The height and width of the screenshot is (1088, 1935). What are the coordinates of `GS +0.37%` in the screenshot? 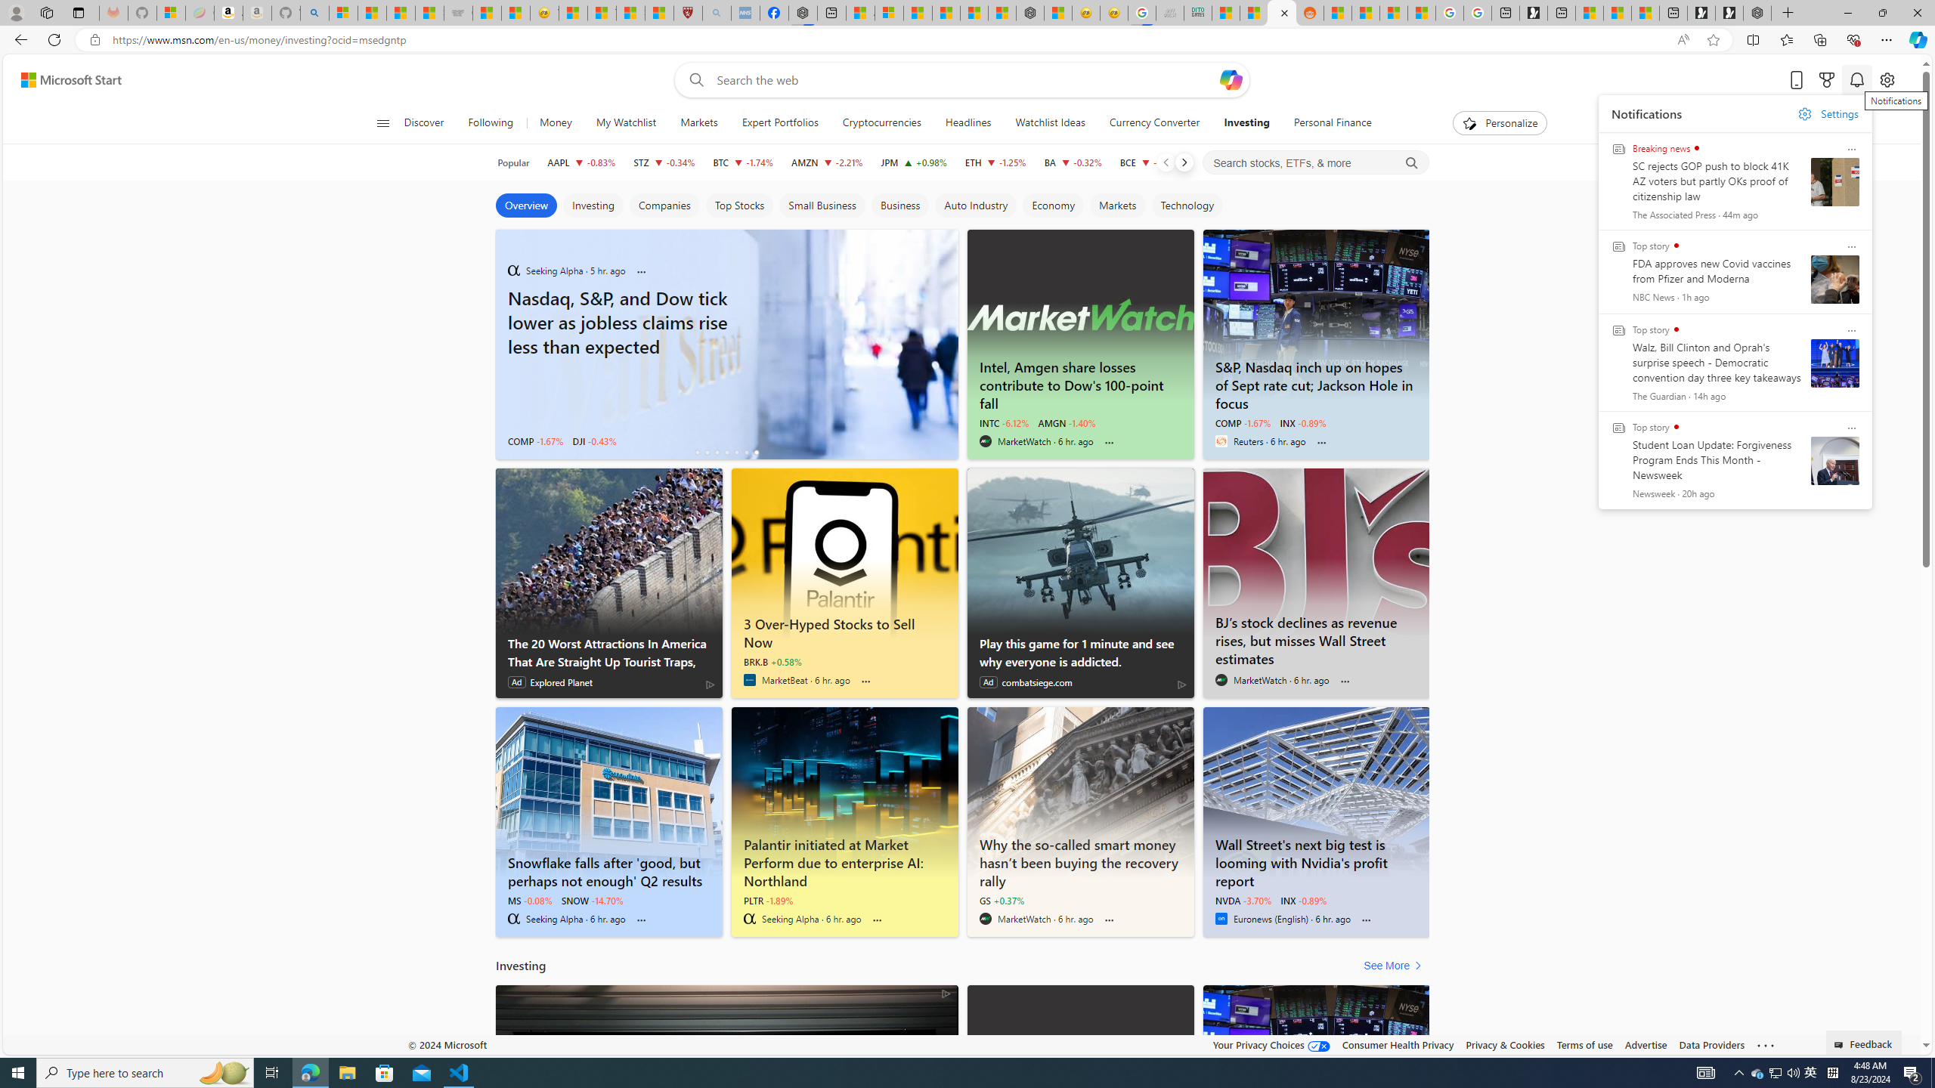 It's located at (1001, 900).